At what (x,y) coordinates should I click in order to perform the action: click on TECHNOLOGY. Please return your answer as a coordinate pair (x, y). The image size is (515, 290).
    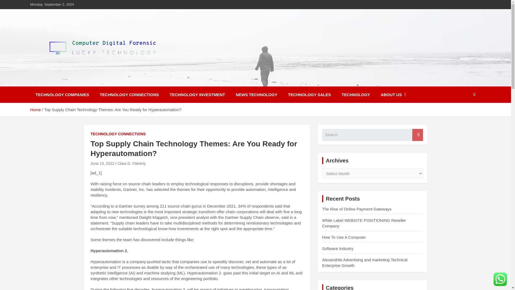
    Looking at the image, I should click on (356, 95).